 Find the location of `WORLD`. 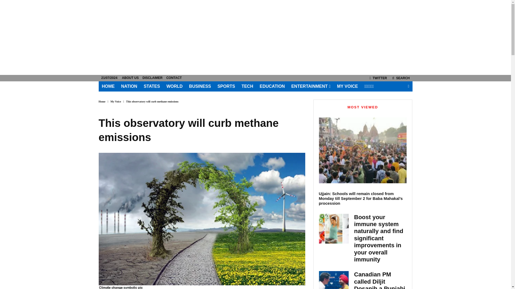

WORLD is located at coordinates (174, 86).